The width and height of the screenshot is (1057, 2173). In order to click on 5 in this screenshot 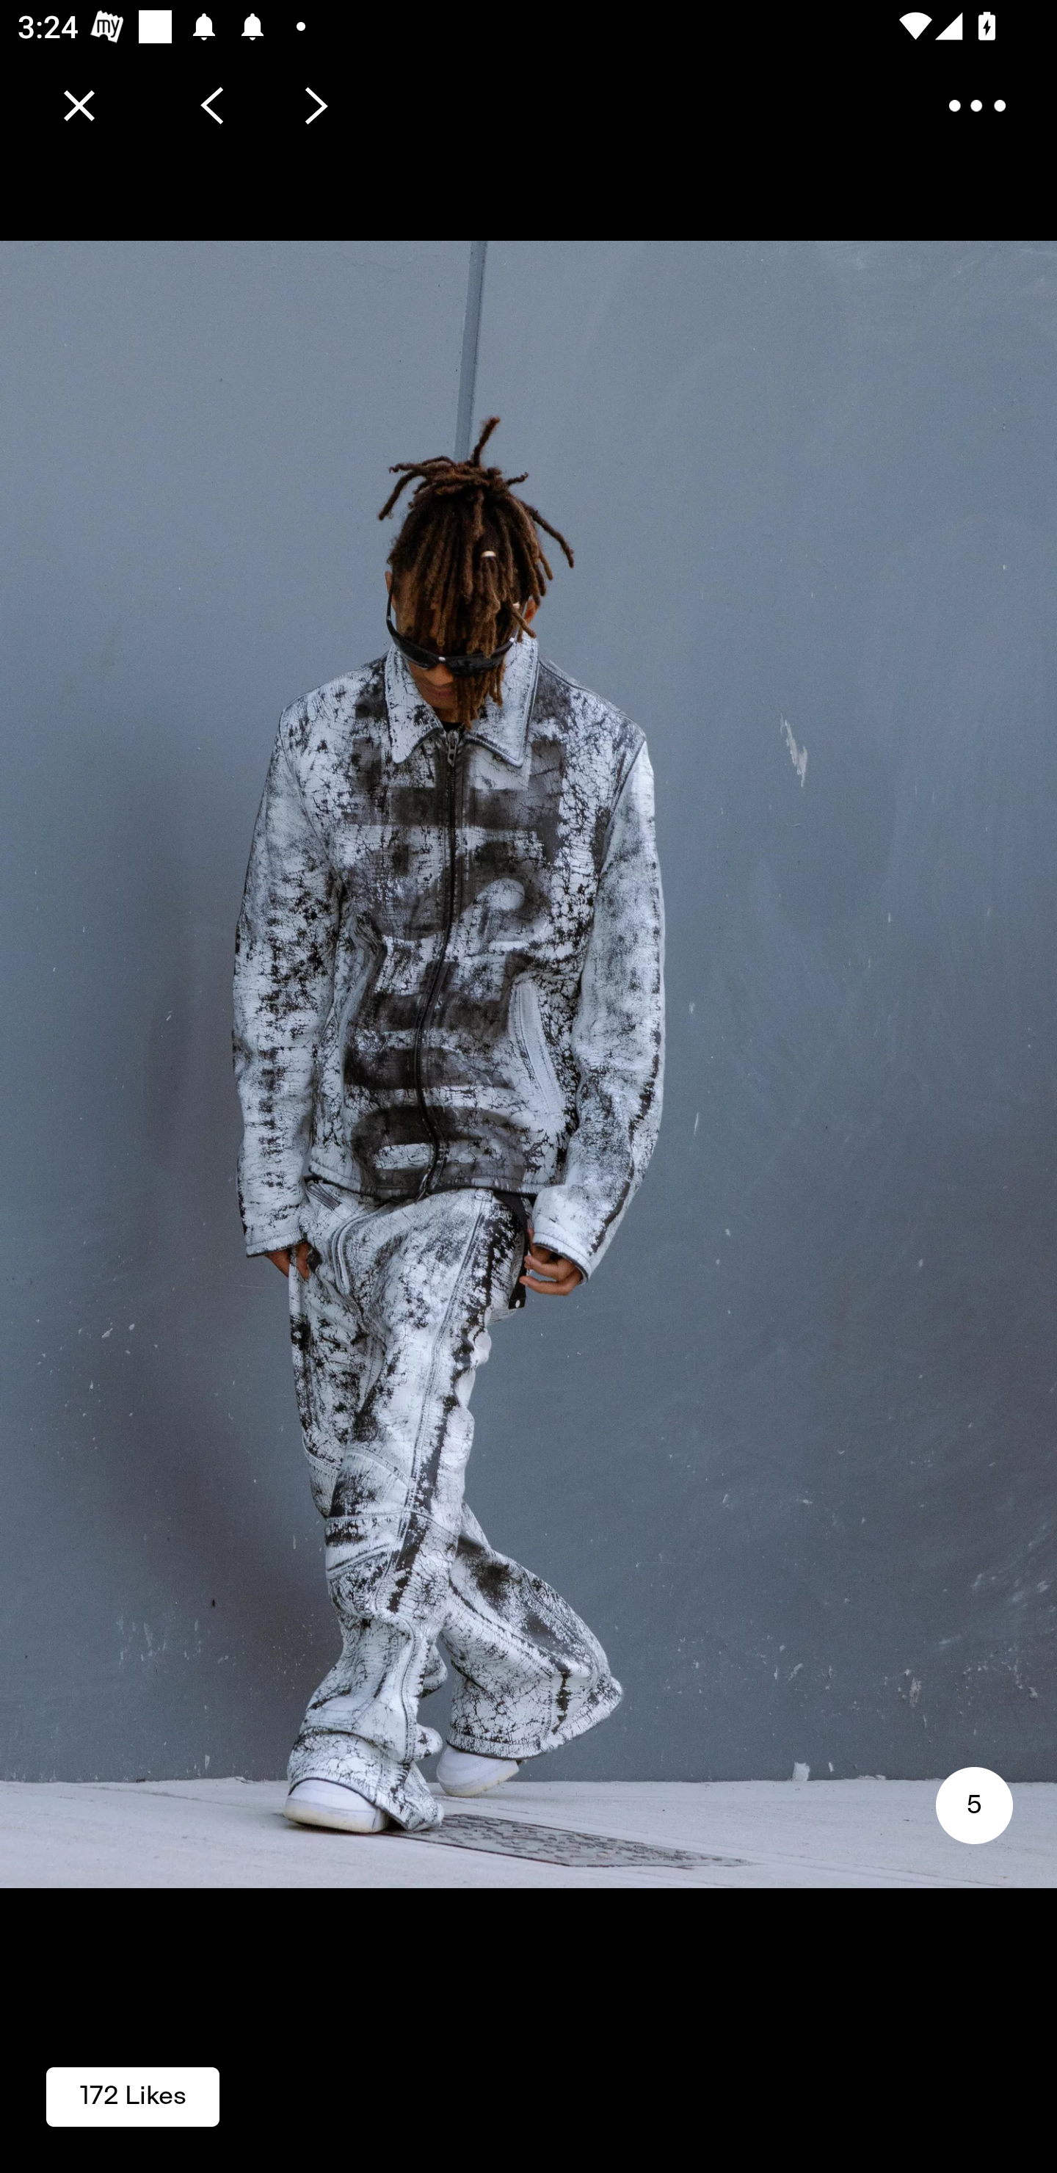, I will do `click(973, 1806)`.